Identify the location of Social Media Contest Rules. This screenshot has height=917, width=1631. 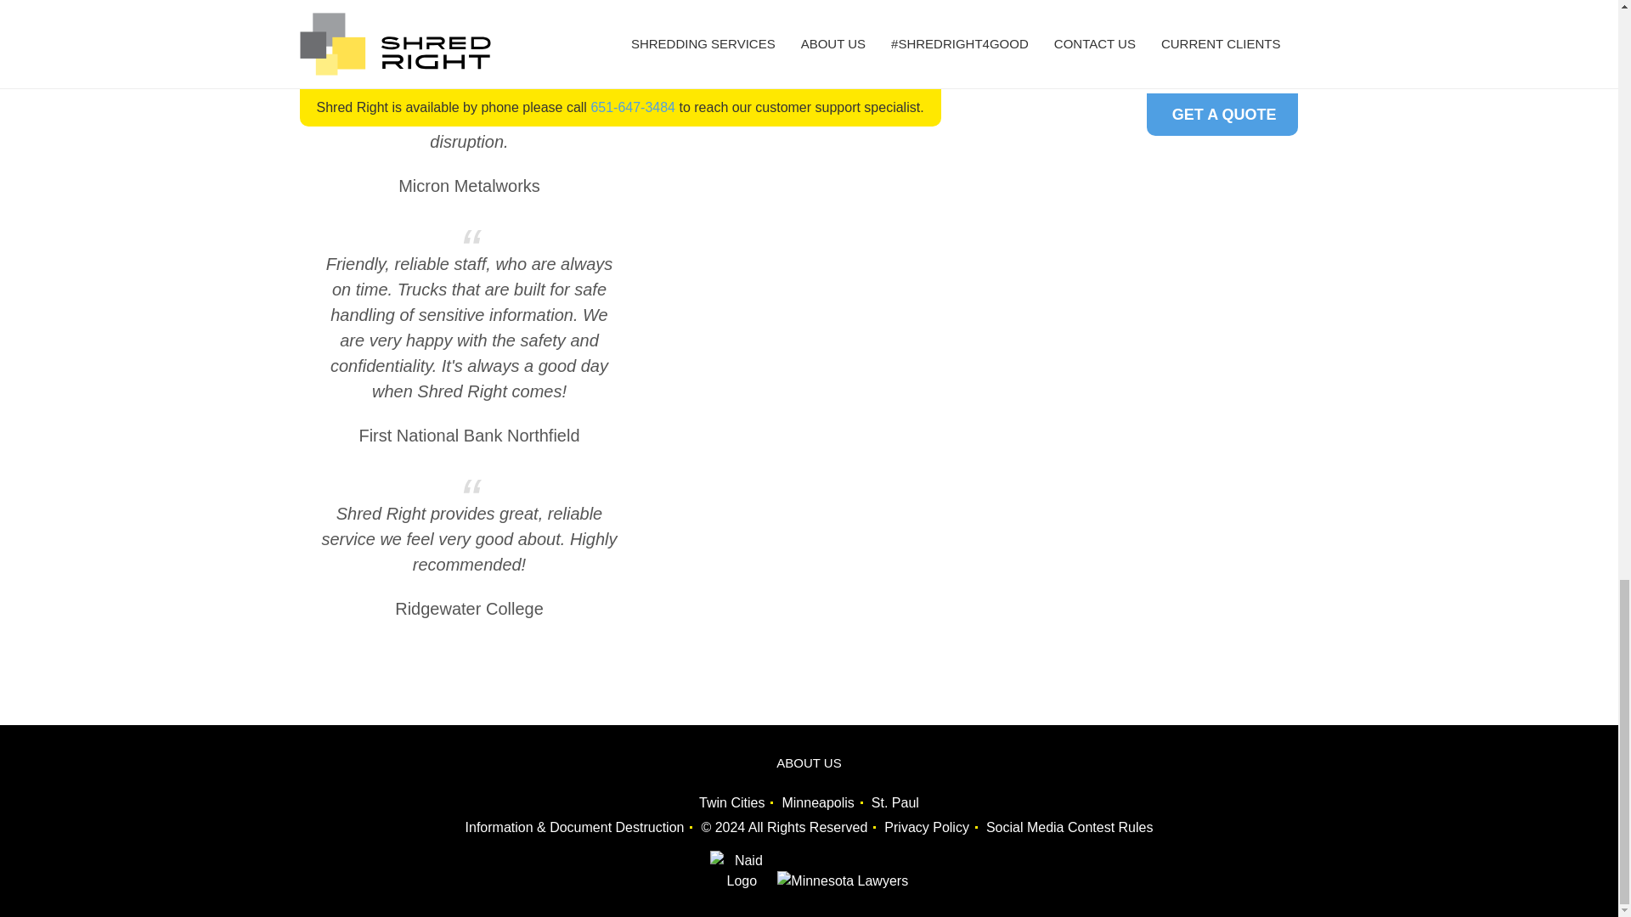
(1069, 827).